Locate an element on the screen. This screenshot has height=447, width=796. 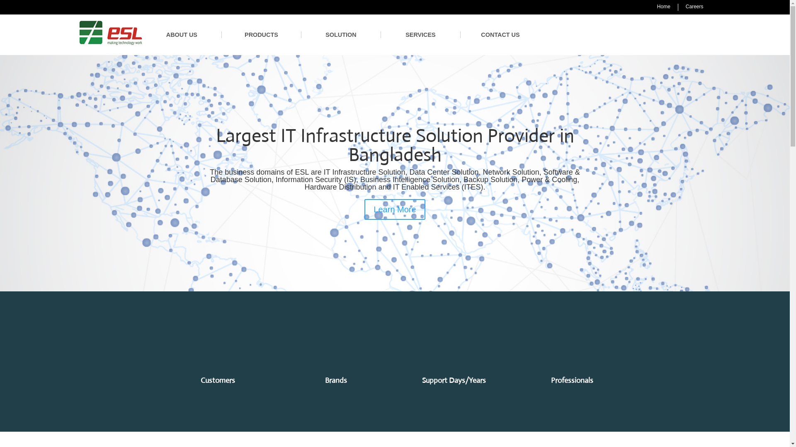
SERVICES is located at coordinates (421, 35).